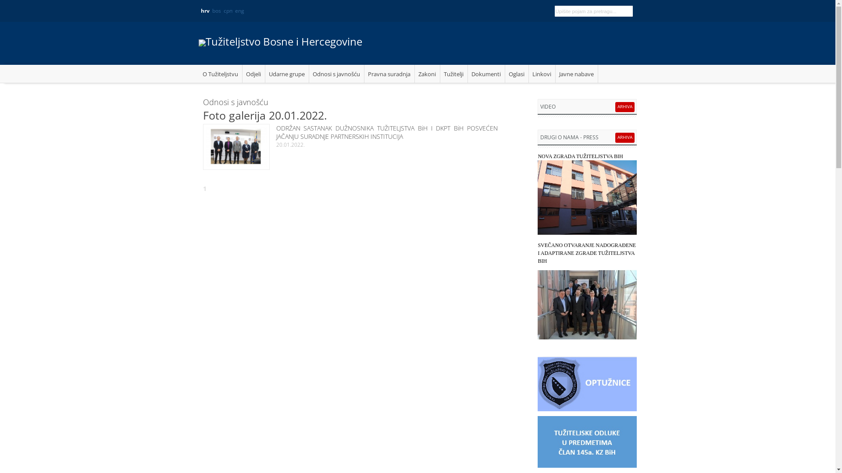  What do you see at coordinates (542, 74) in the screenshot?
I see `Linkovi` at bounding box center [542, 74].